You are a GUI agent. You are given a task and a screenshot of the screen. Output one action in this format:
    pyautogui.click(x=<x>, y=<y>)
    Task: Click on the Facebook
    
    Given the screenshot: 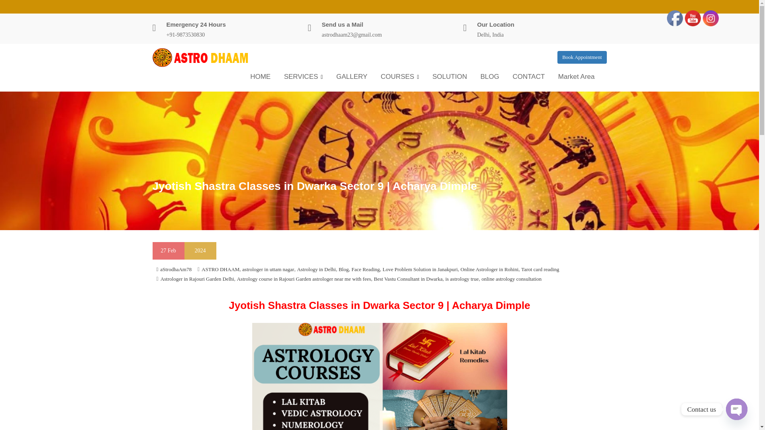 What is the action you would take?
    pyautogui.click(x=675, y=18)
    